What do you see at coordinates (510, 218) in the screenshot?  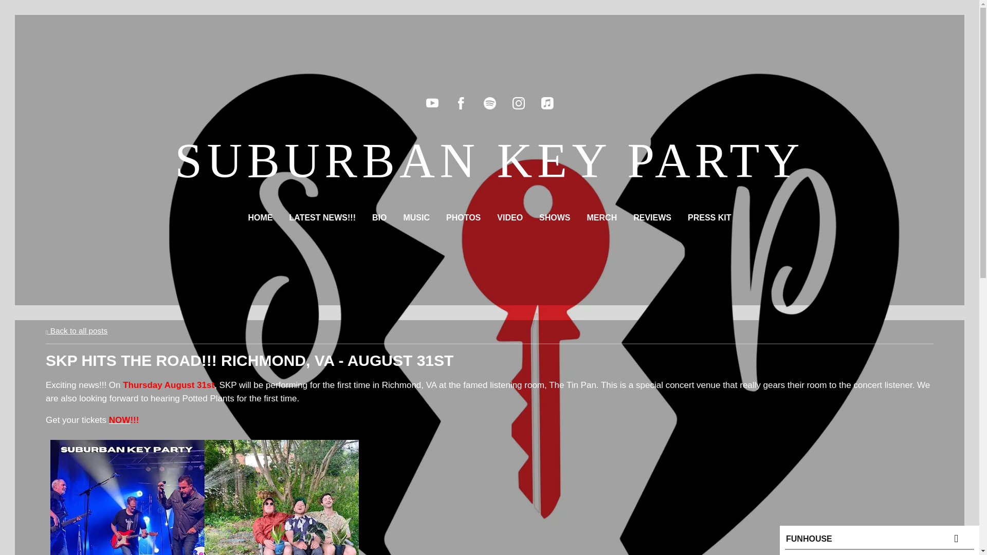 I see `VIDEO` at bounding box center [510, 218].